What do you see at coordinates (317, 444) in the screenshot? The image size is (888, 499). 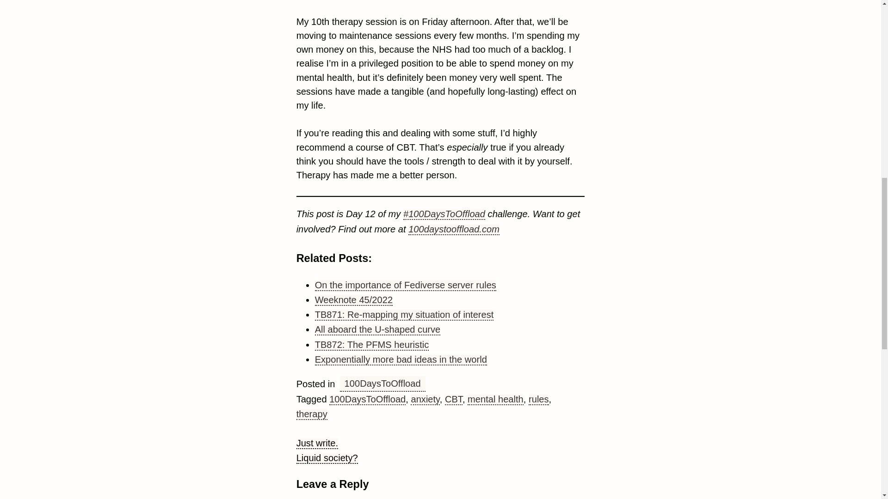 I see `Just write.` at bounding box center [317, 444].